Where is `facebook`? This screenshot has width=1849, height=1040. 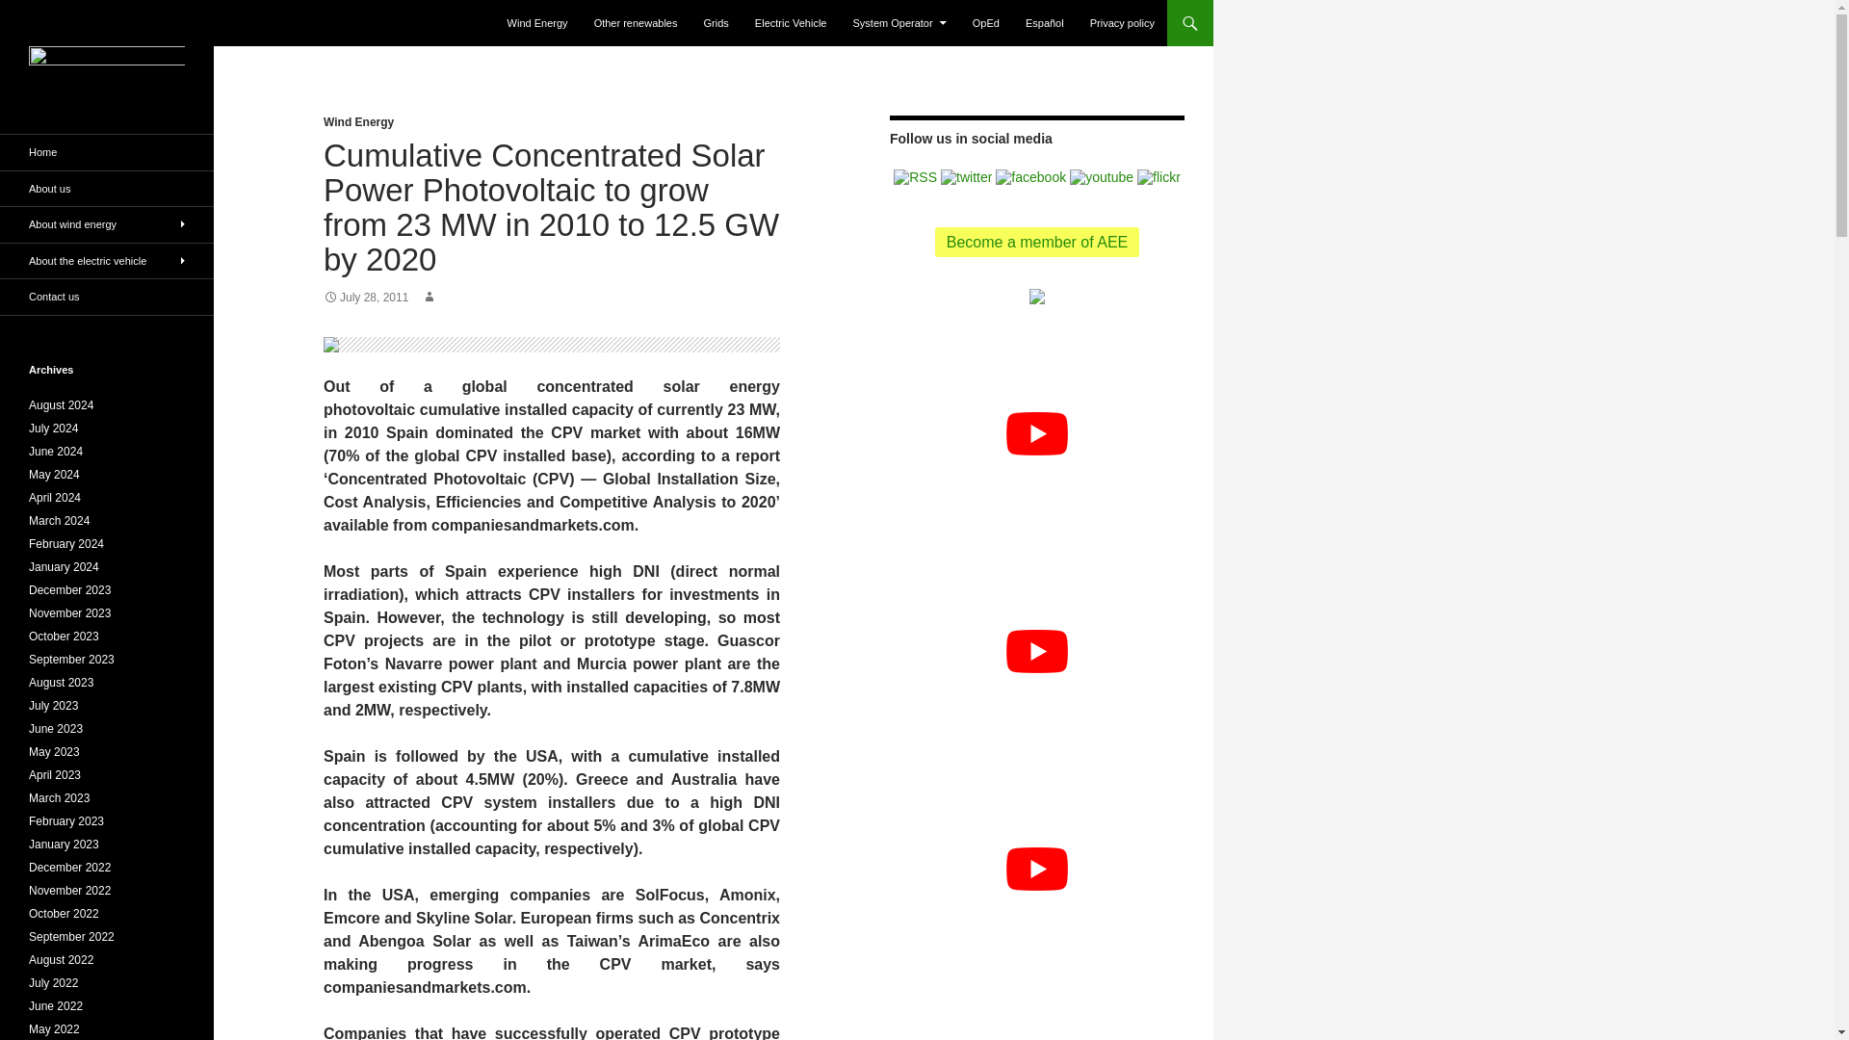
facebook is located at coordinates (1030, 177).